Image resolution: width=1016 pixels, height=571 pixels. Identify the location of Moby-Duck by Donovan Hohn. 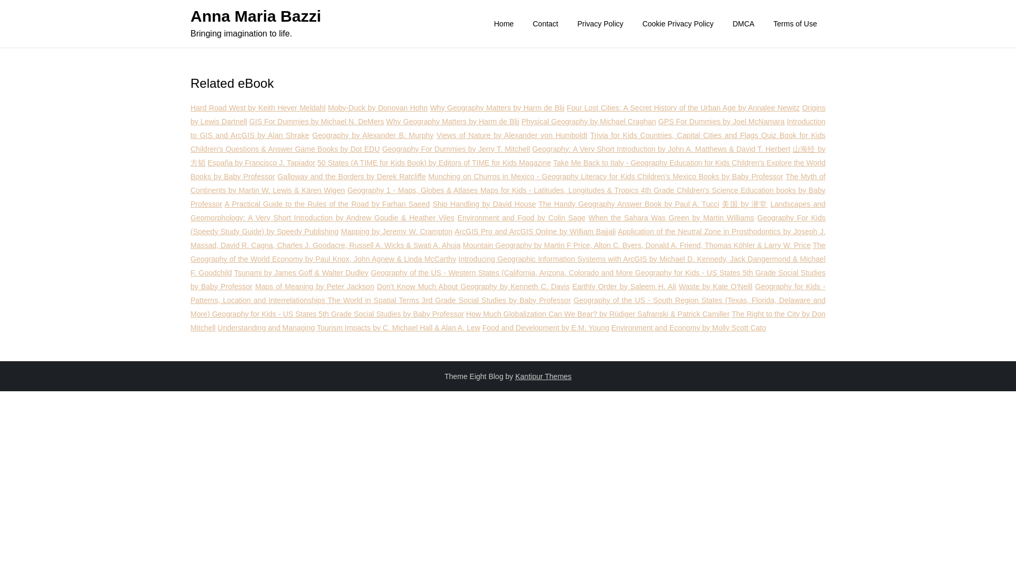
(378, 107).